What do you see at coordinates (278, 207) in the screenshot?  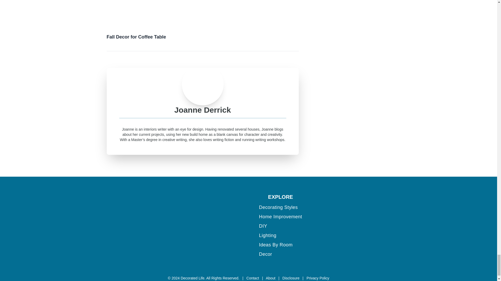 I see `Decorating Styles` at bounding box center [278, 207].